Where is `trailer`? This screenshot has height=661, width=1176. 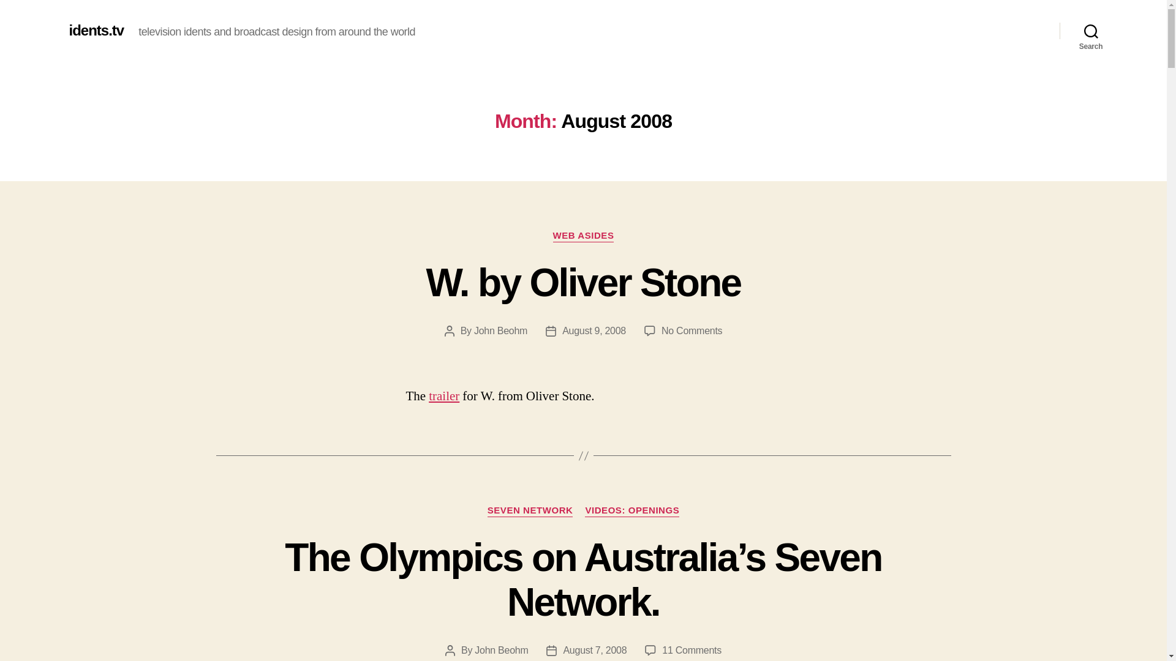
trailer is located at coordinates (583, 282).